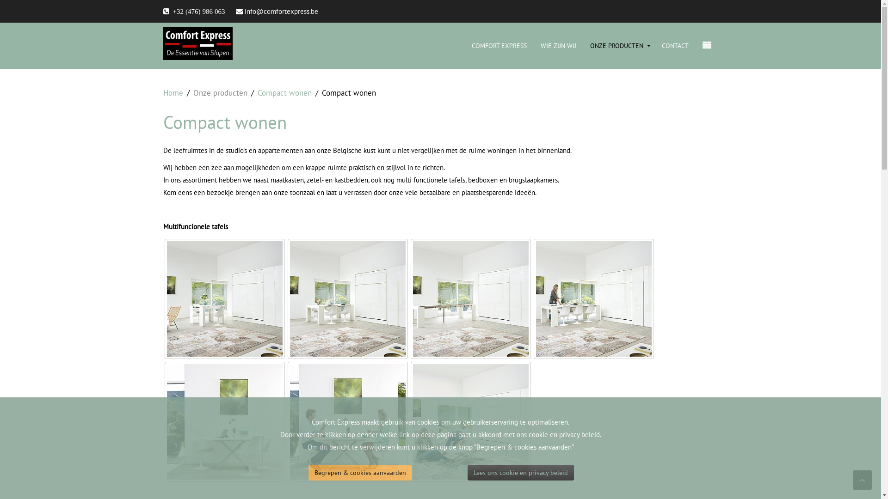  What do you see at coordinates (521, 473) in the screenshot?
I see `Lees ons cookie en privacy beleid` at bounding box center [521, 473].